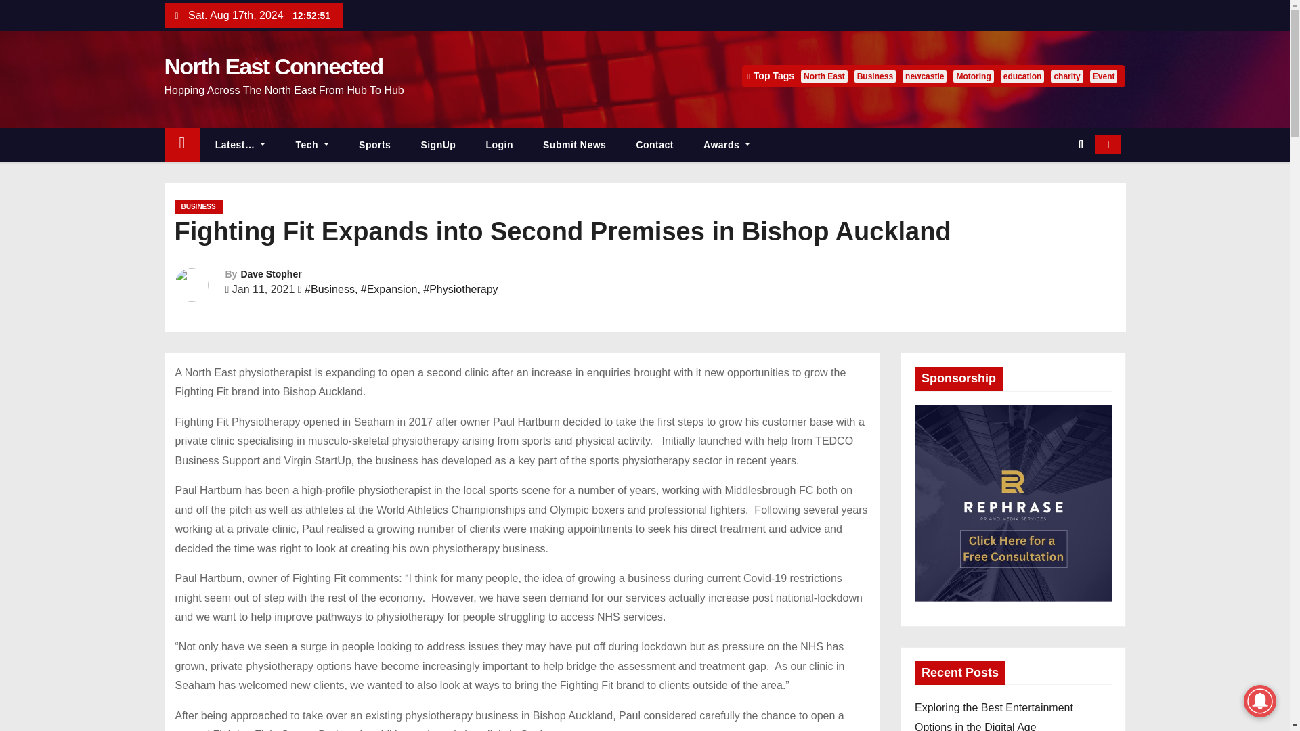 The image size is (1300, 731). Describe the element at coordinates (574, 145) in the screenshot. I see `Submit News` at that location.